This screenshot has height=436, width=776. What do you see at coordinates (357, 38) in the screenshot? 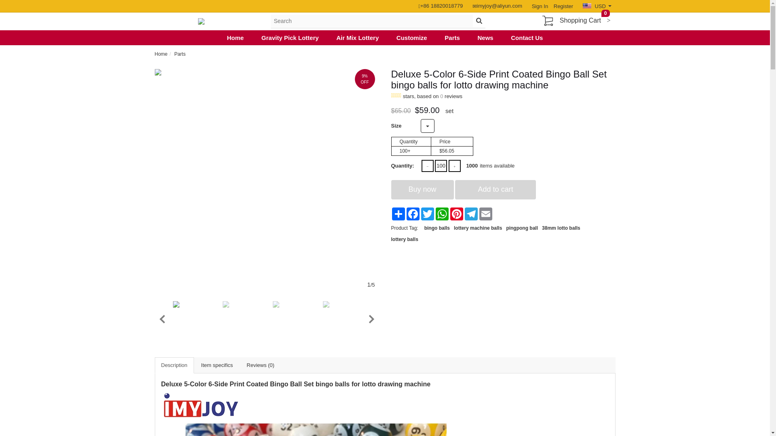
I see `Air mix lottery` at bounding box center [357, 38].